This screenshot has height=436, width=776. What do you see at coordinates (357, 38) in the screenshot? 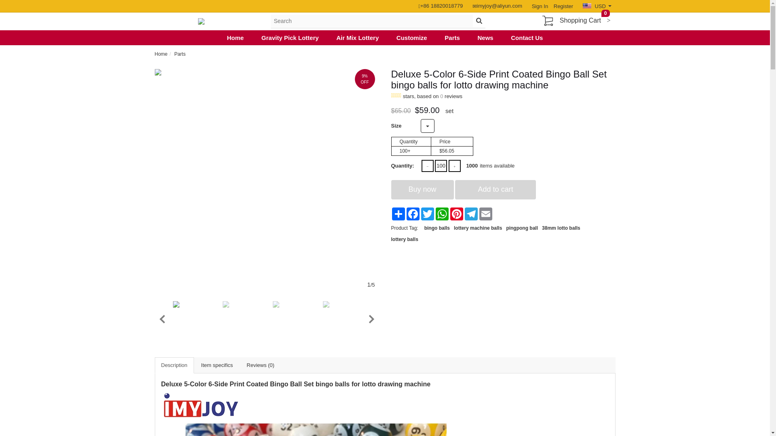
I see `Air mix lottery` at bounding box center [357, 38].